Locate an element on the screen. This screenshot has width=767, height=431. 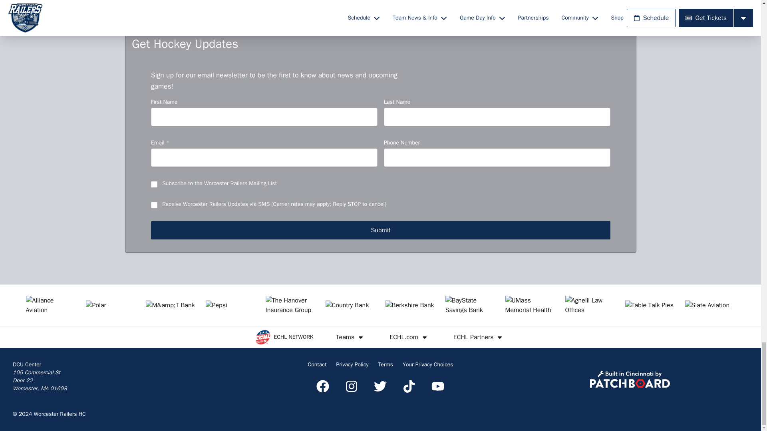
Twitter is located at coordinates (380, 386).